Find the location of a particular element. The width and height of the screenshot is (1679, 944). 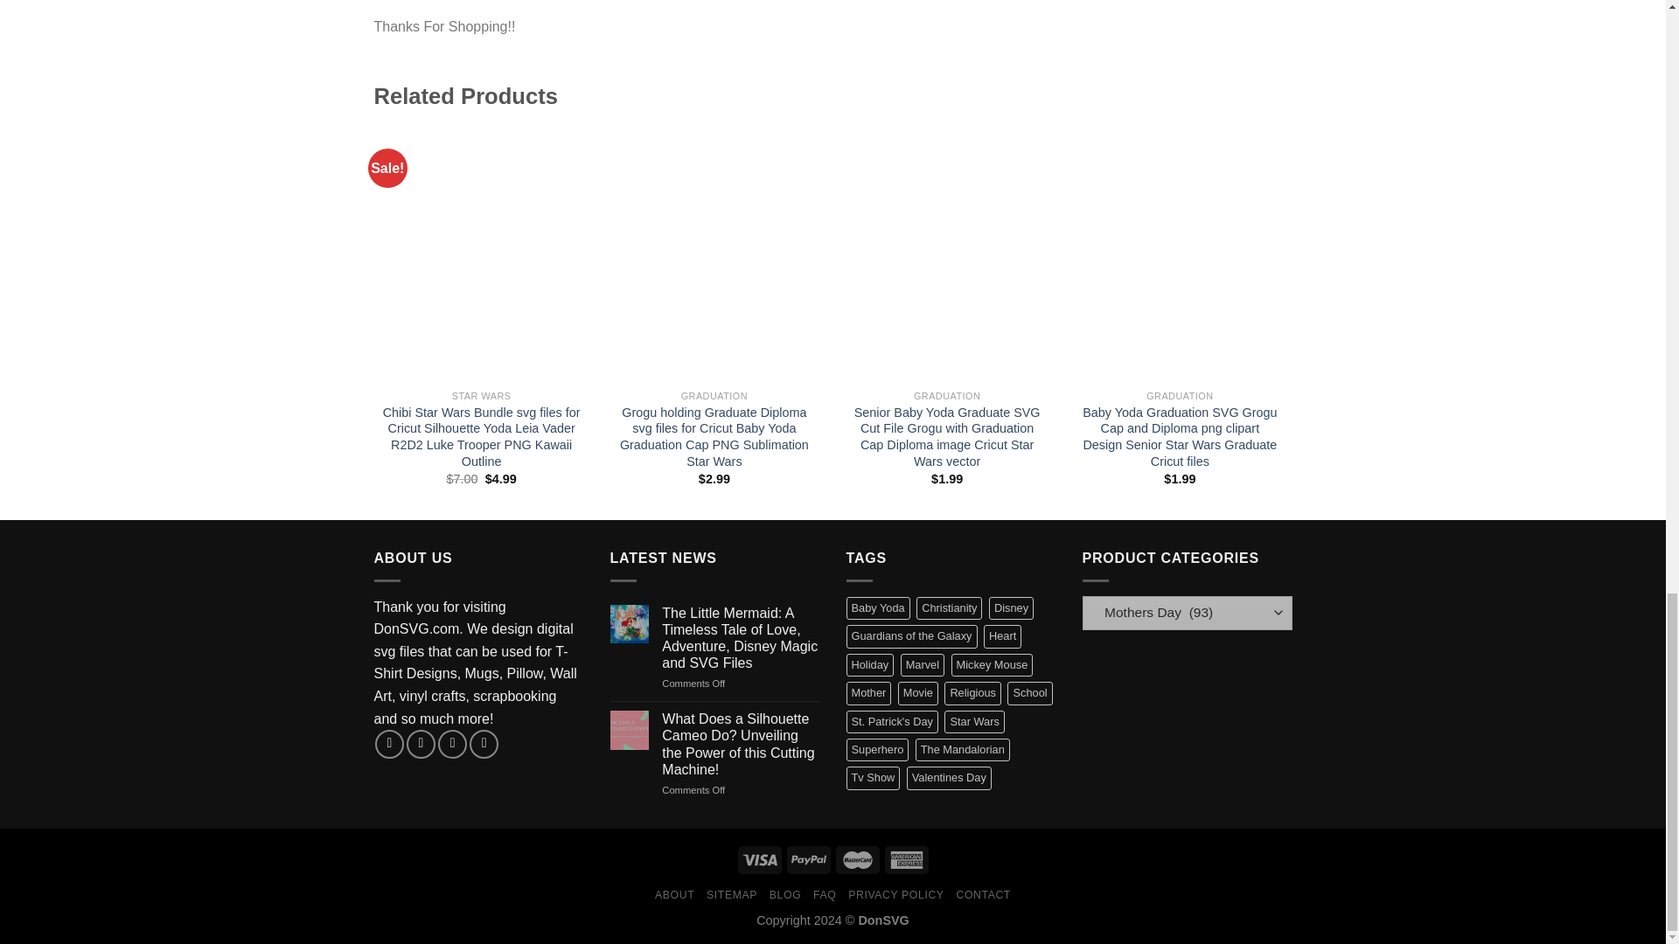

Follow on Facebook is located at coordinates (389, 744).